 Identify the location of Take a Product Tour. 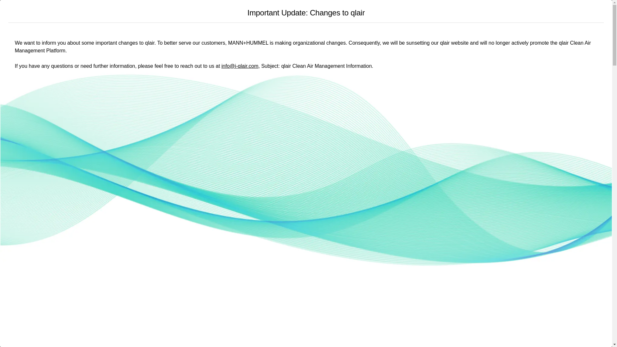
(390, 15).